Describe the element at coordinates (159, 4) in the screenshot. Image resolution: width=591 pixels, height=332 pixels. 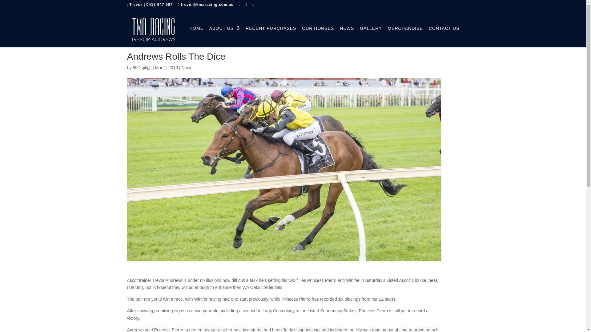
I see `0418 947 987` at that location.